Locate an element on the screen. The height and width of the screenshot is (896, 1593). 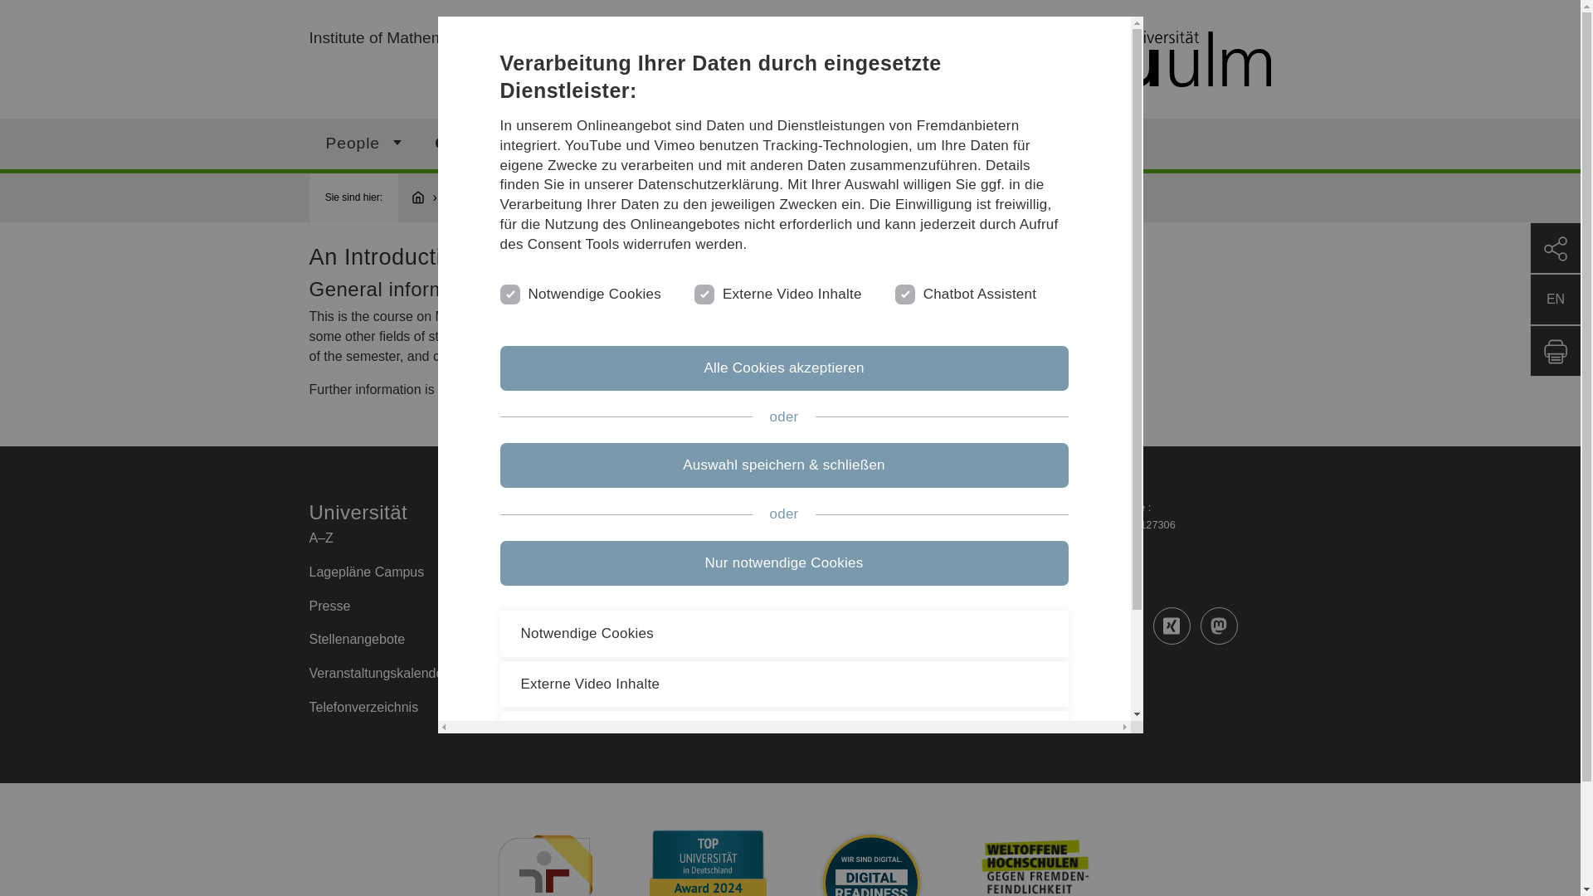
link to the university's moodle system is located at coordinates (556, 390).